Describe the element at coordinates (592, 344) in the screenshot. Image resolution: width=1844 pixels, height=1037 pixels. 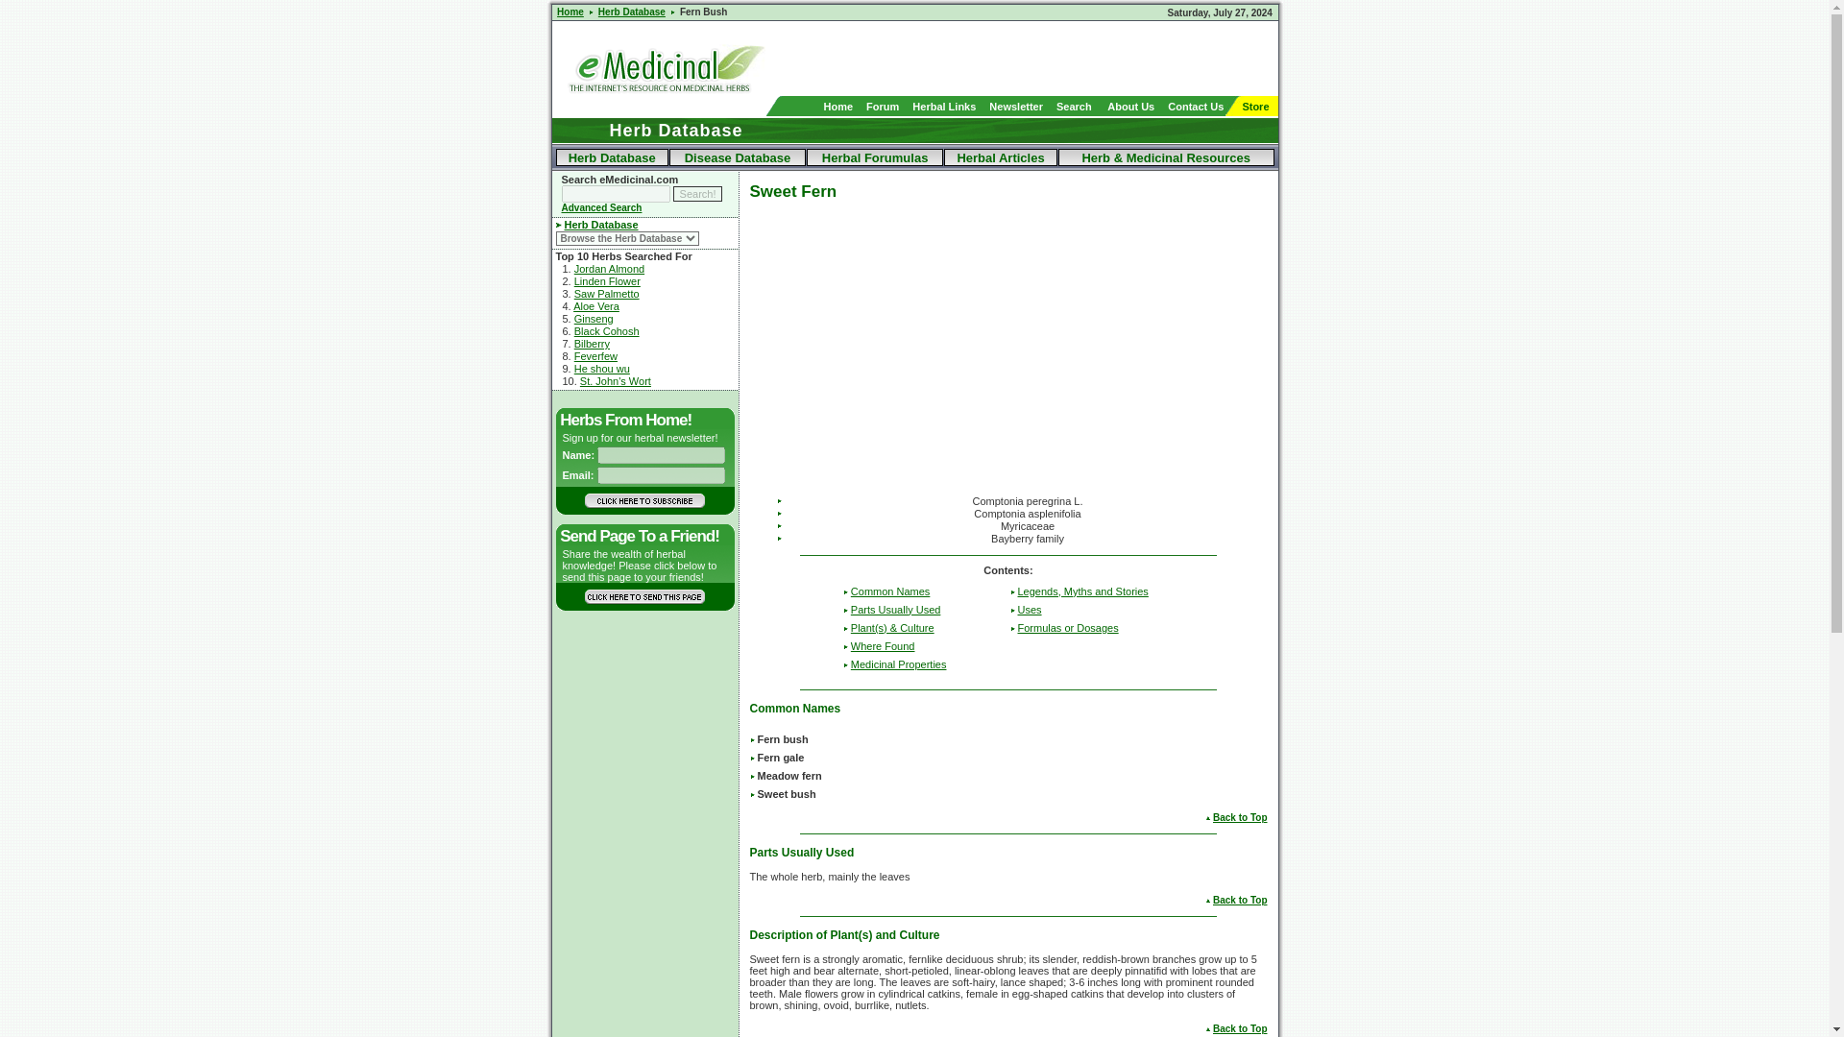
I see `Bilberry` at that location.